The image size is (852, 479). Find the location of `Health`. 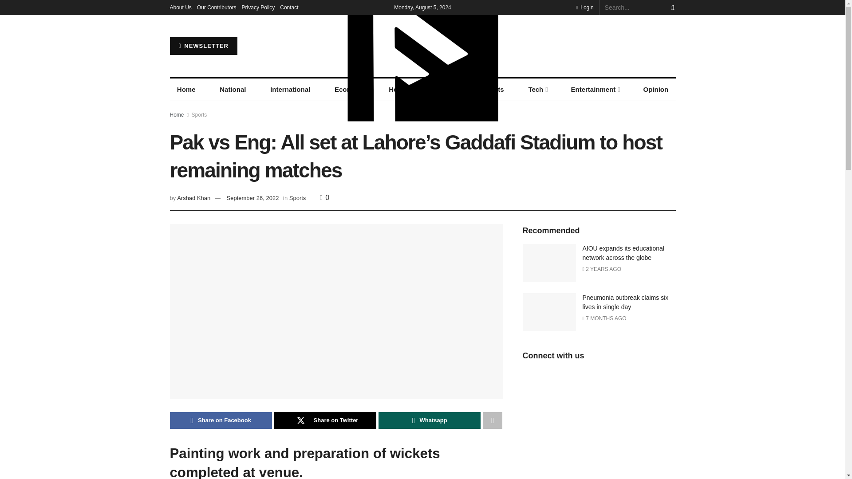

Health is located at coordinates (399, 90).